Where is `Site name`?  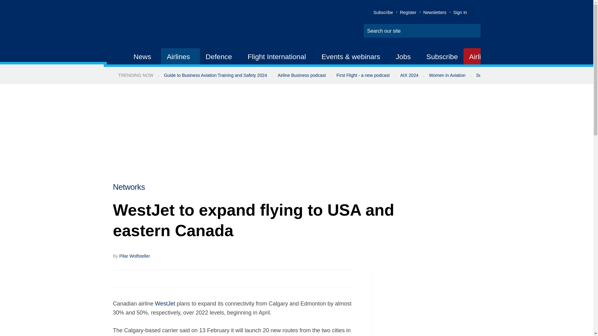
Site name is located at coordinates (173, 25).